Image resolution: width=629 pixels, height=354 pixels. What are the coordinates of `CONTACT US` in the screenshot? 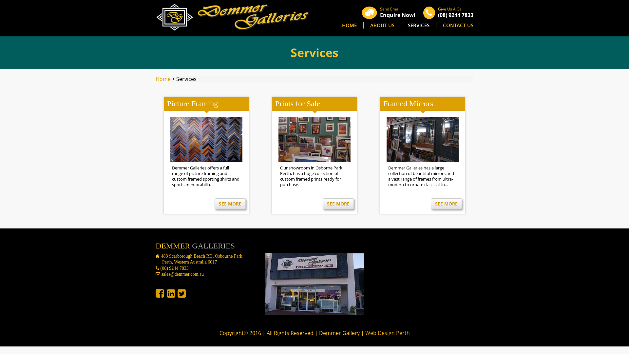 It's located at (458, 26).